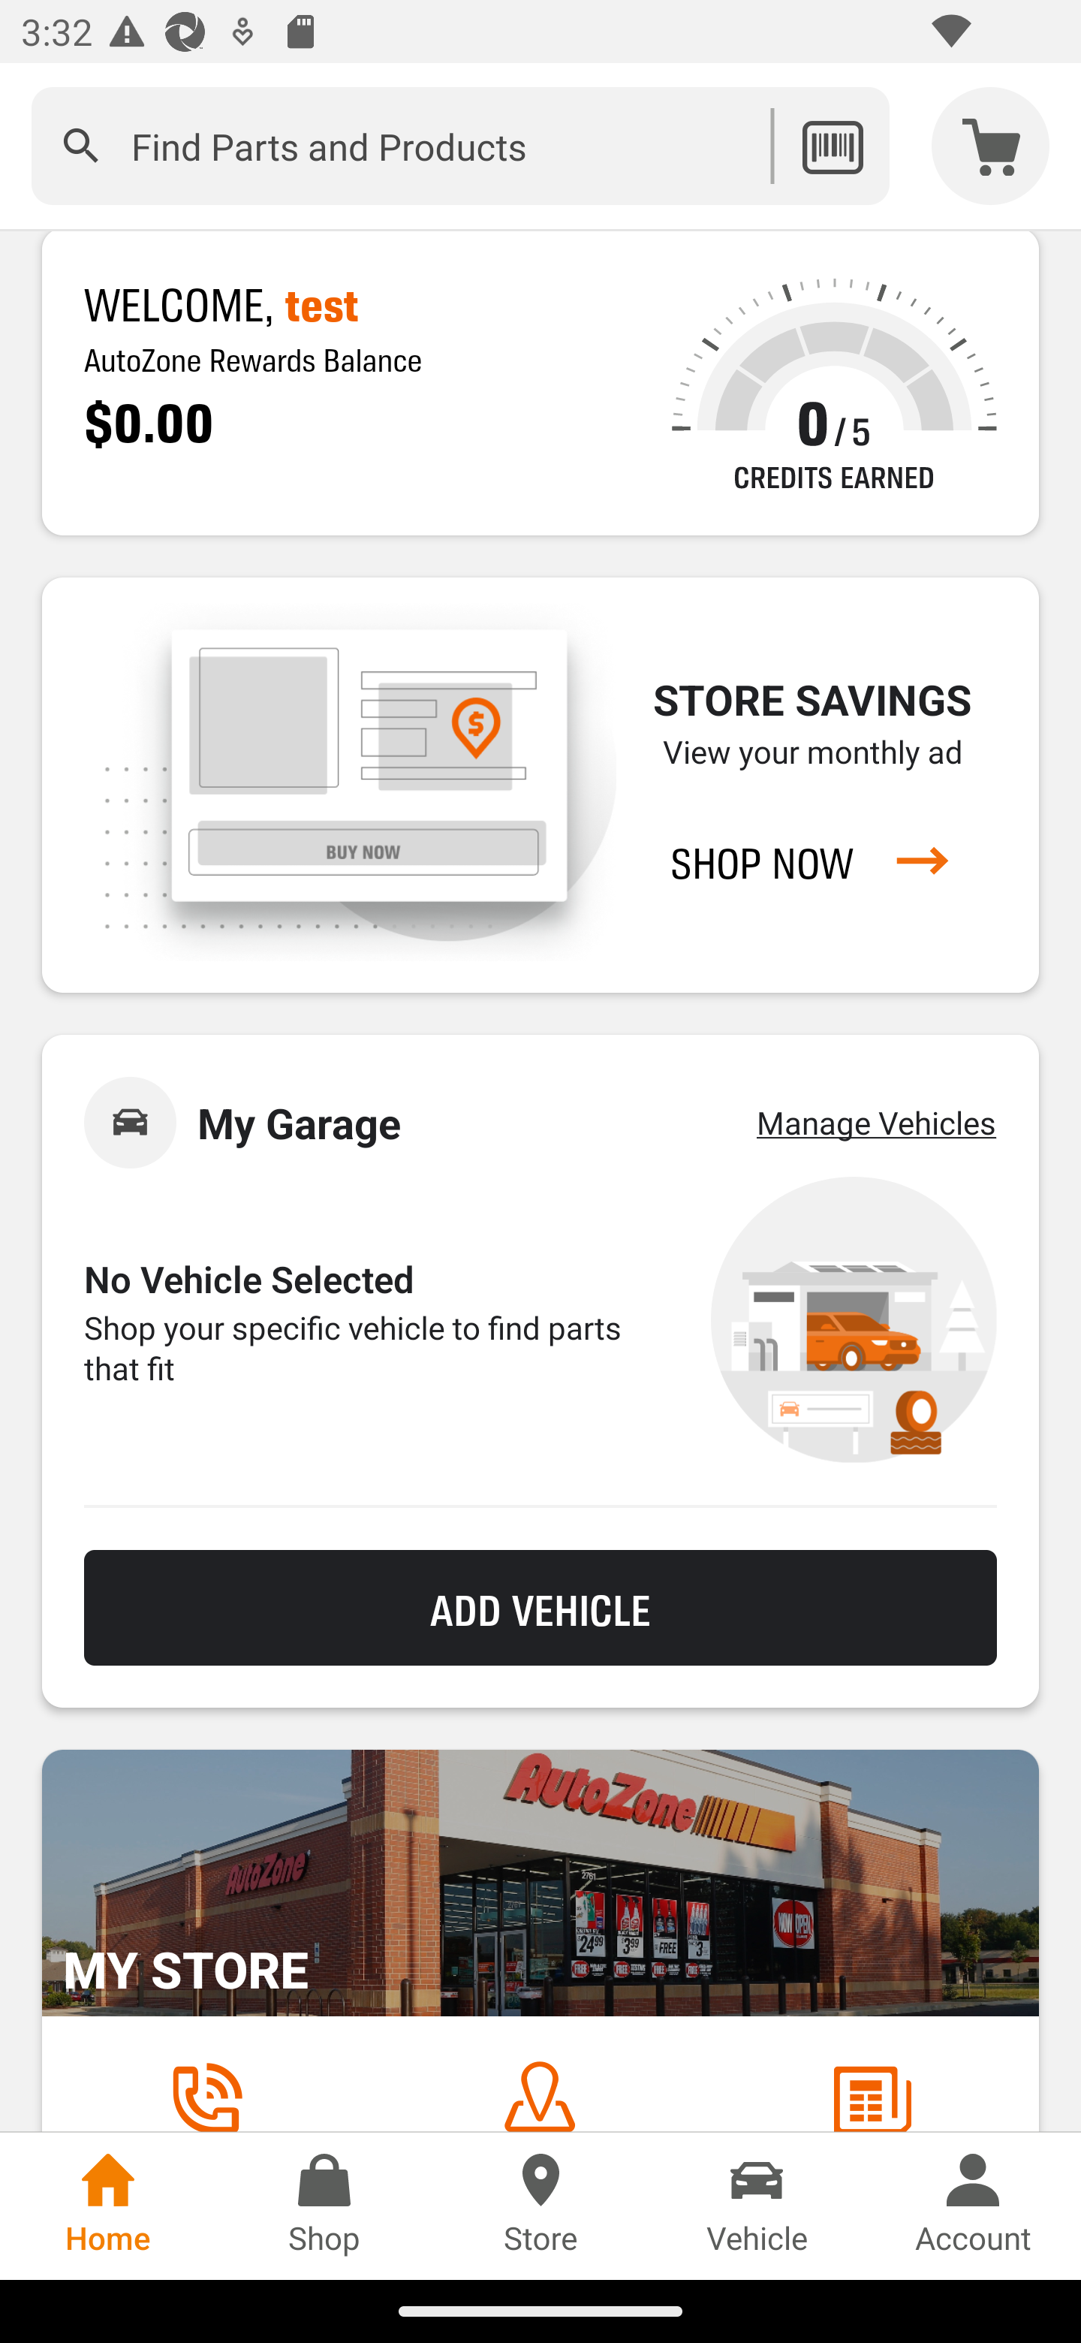 The image size is (1081, 2343). What do you see at coordinates (991, 146) in the screenshot?
I see `Cart, no items ` at bounding box center [991, 146].